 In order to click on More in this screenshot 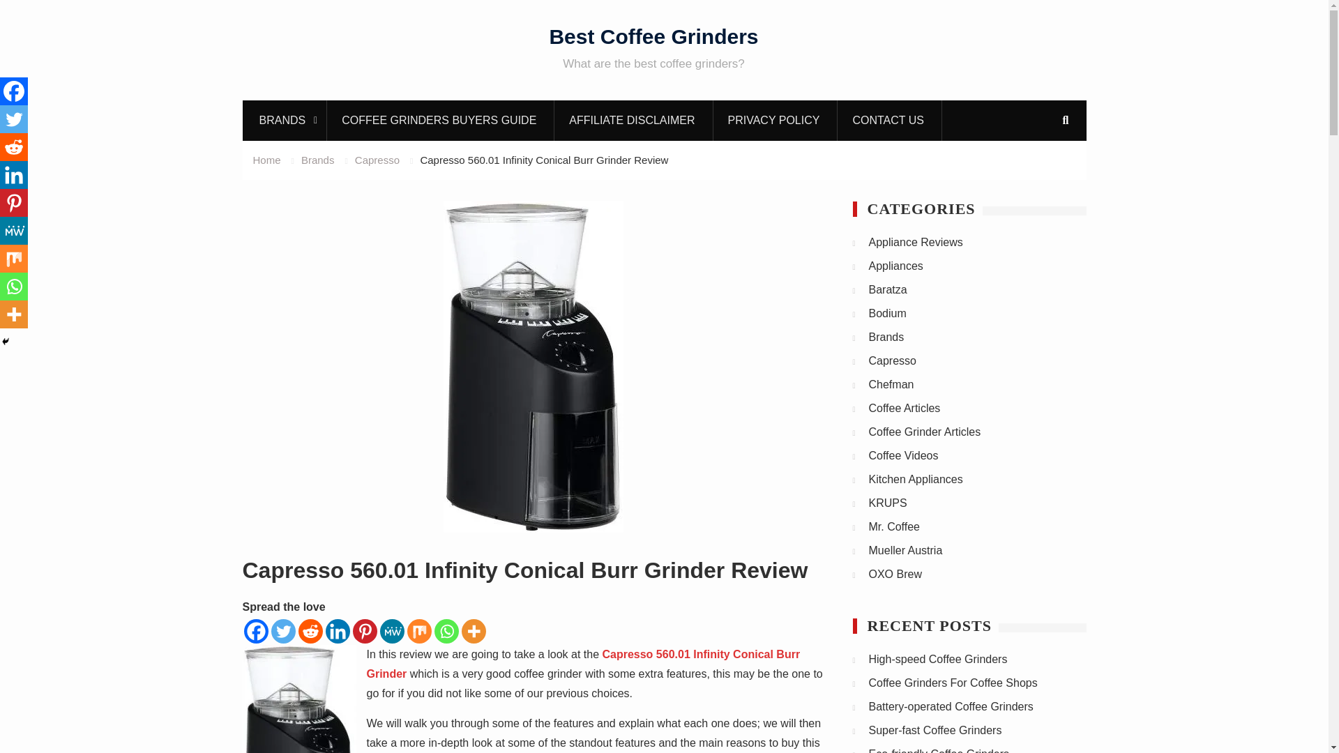, I will do `click(474, 631)`.